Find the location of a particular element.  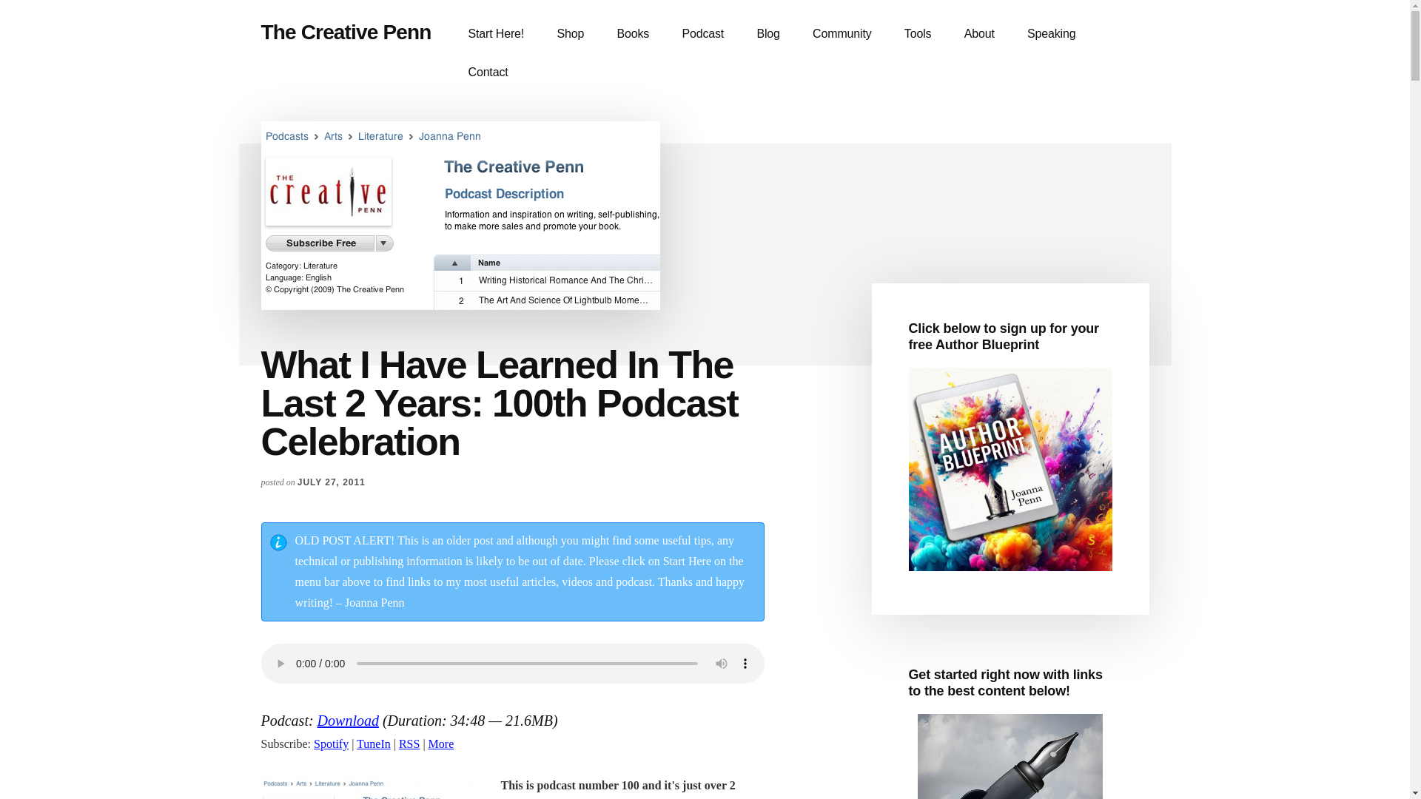

Download is located at coordinates (348, 721).